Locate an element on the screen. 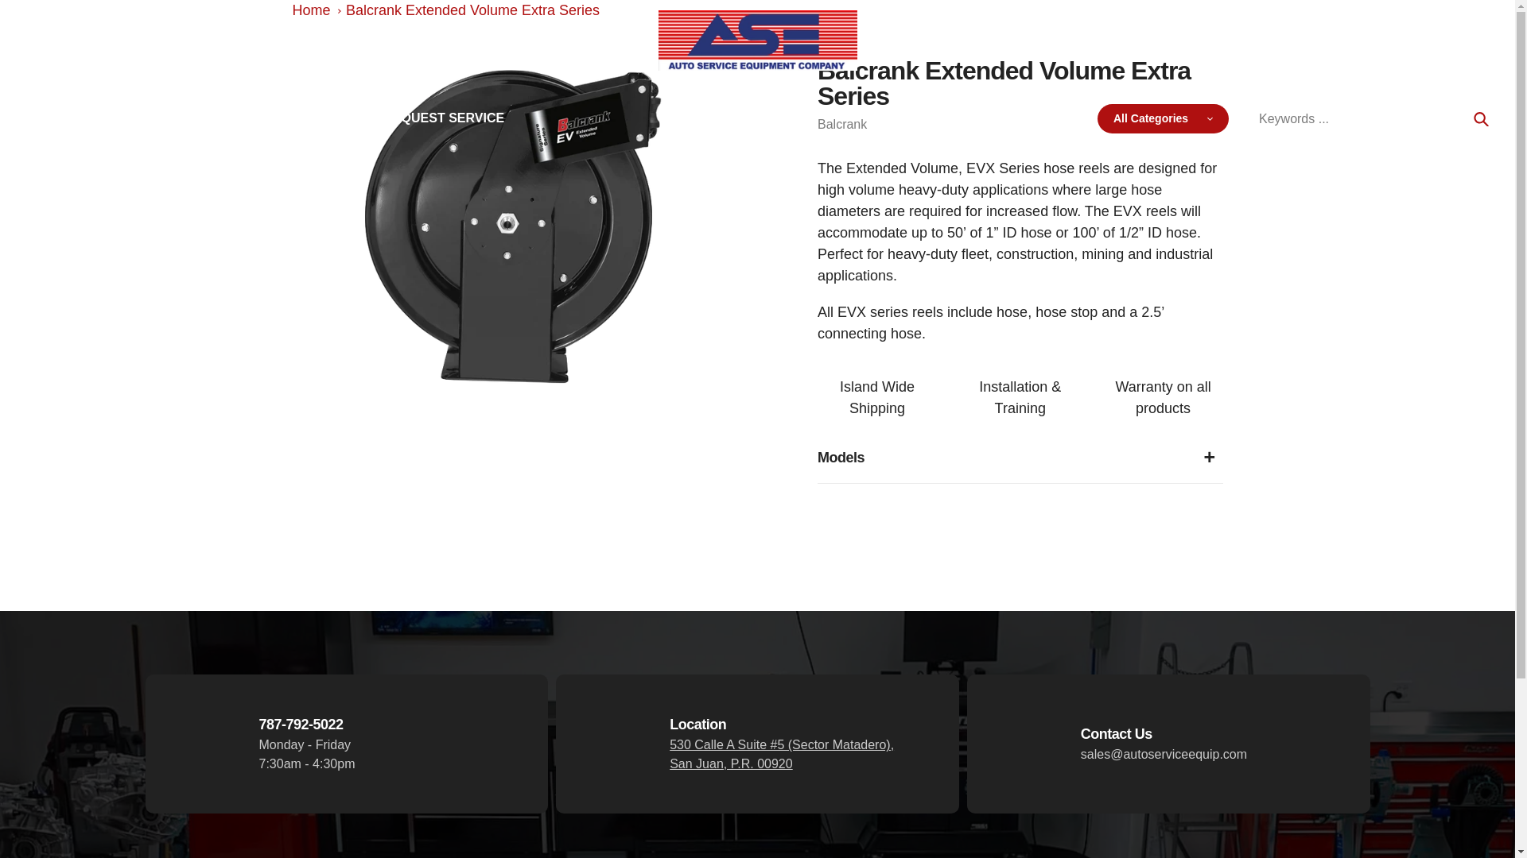 Image resolution: width=1527 pixels, height=858 pixels. REQUEST SERVICE is located at coordinates (443, 118).